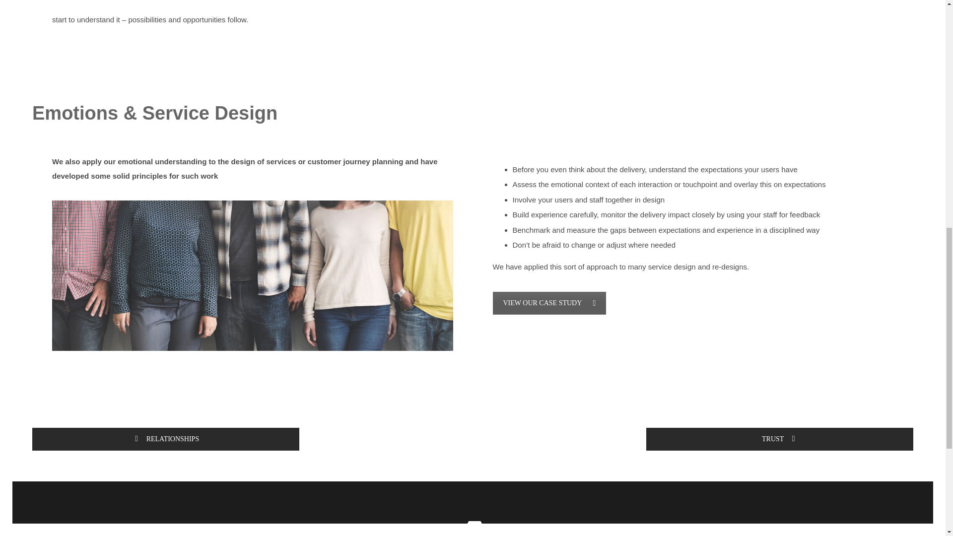  I want to click on VIEW OUR CASE STUDY, so click(549, 303).